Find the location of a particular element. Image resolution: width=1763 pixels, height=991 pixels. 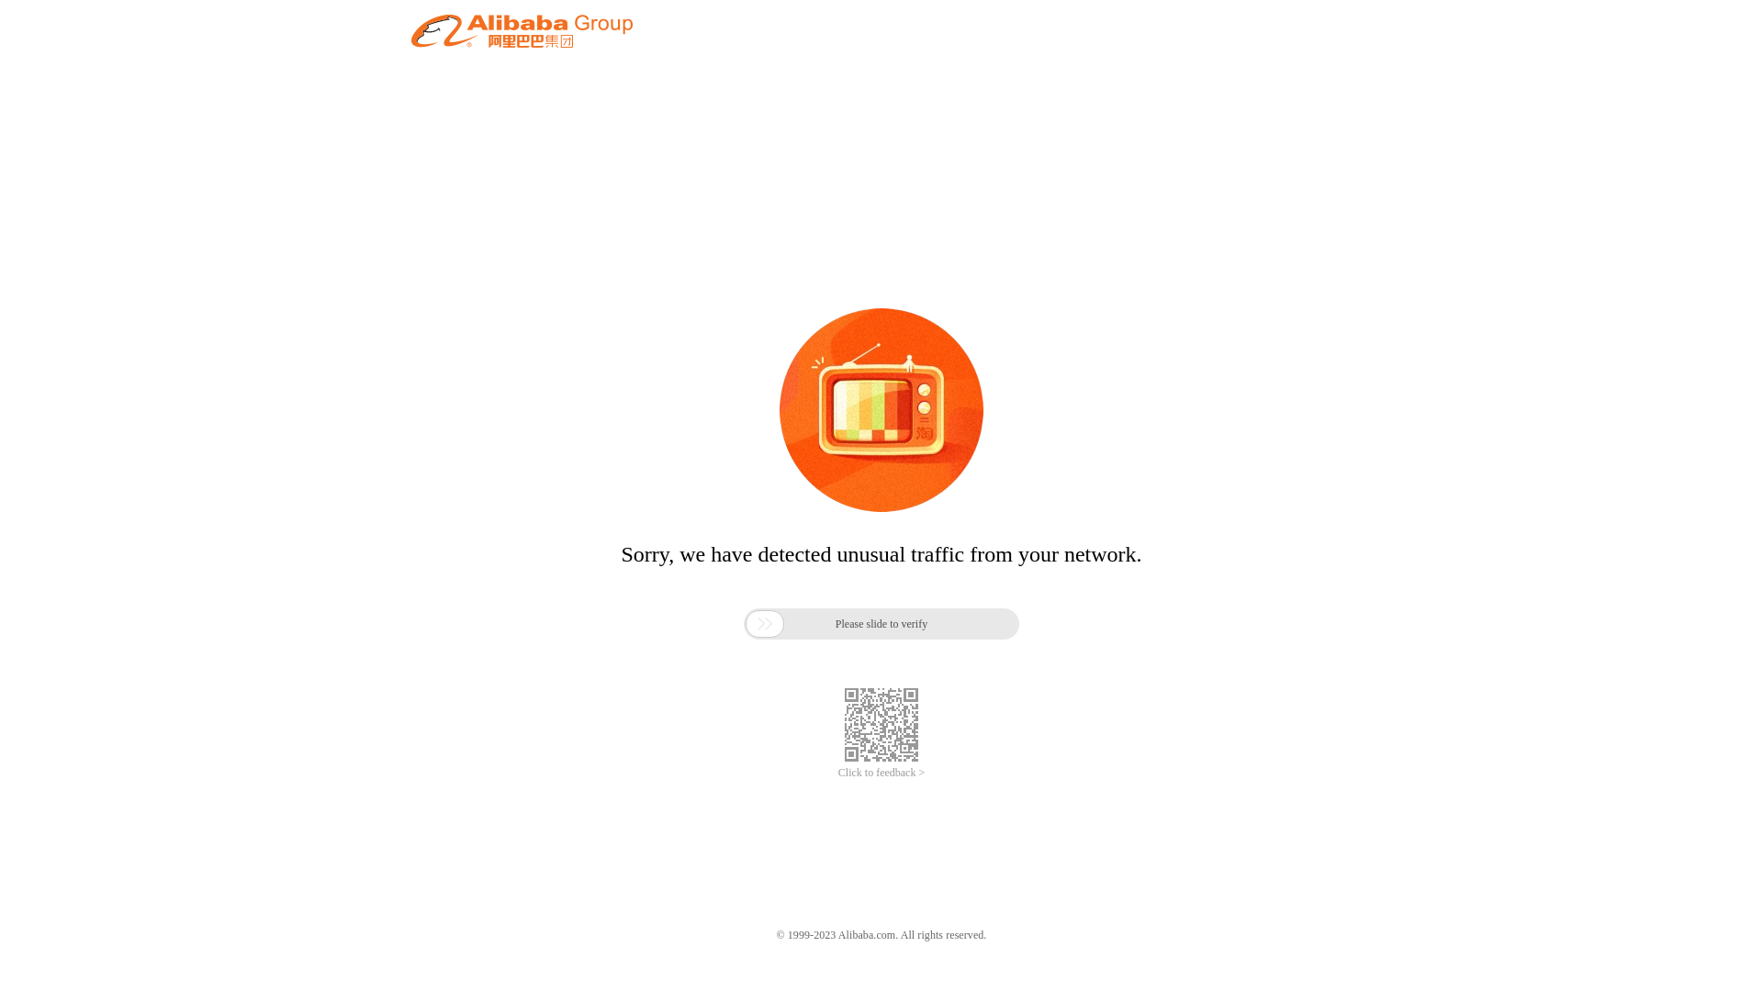

Click to feedback > is located at coordinates (881, 773).